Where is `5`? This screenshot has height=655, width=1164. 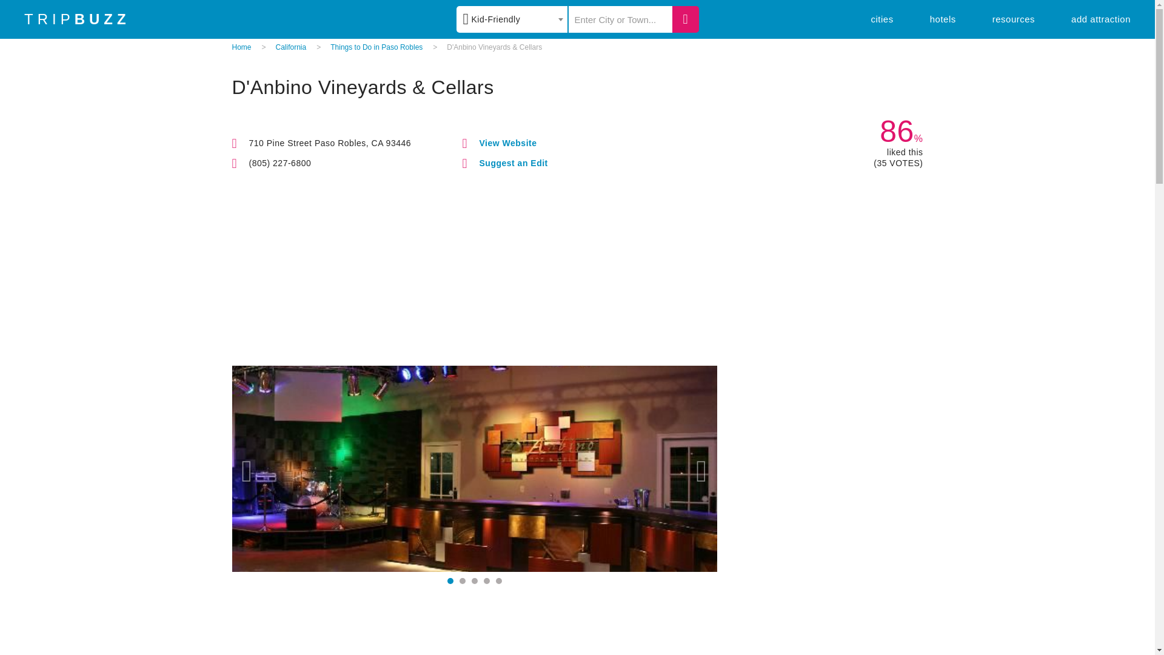 5 is located at coordinates (498, 581).